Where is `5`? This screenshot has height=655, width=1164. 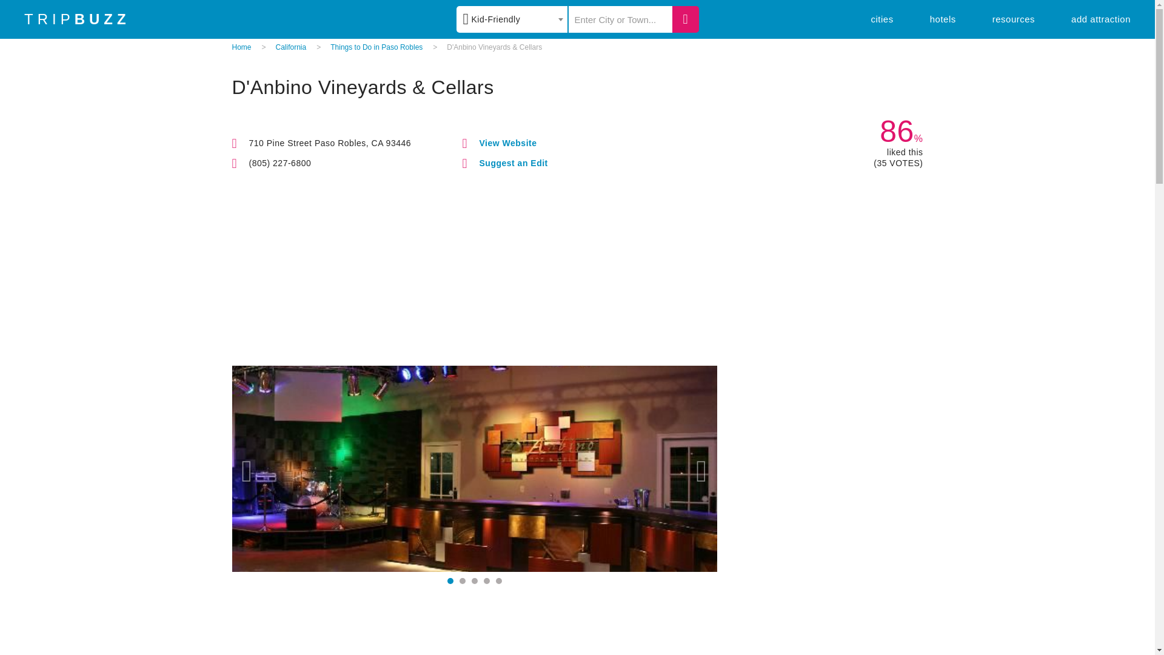 5 is located at coordinates (498, 581).